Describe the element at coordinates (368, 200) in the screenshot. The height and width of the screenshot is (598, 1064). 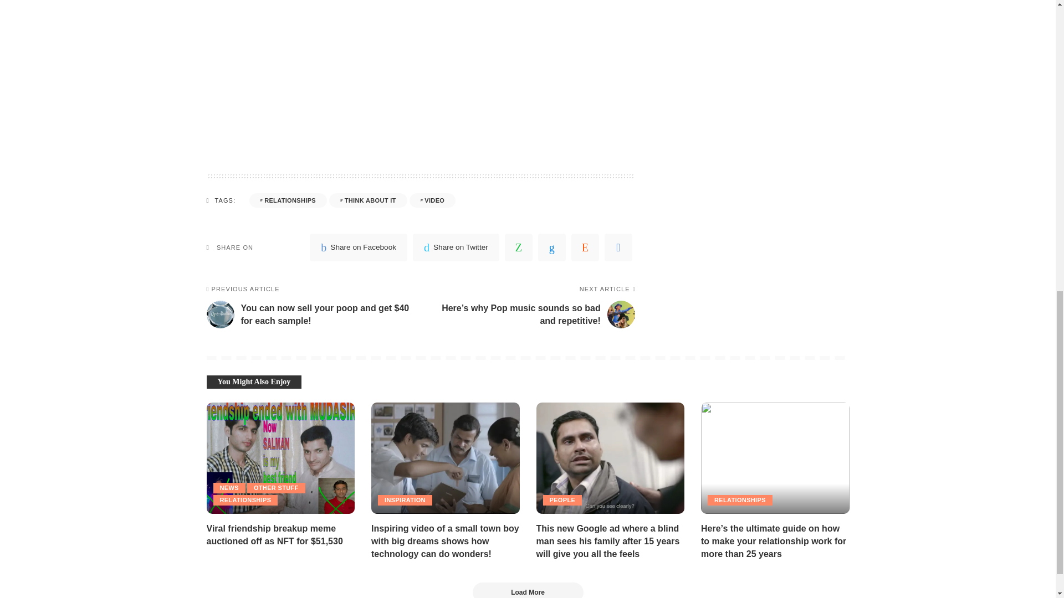
I see `Think About It` at that location.